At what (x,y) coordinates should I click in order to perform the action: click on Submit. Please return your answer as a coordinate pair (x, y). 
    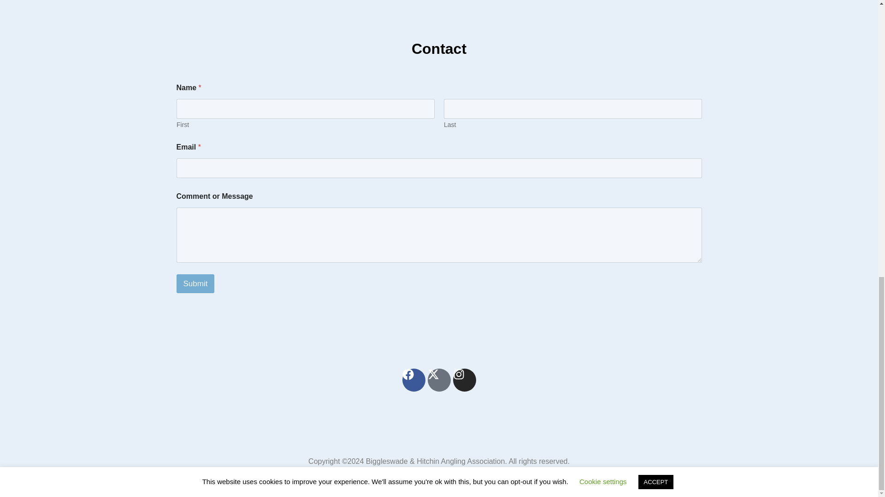
    Looking at the image, I should click on (195, 283).